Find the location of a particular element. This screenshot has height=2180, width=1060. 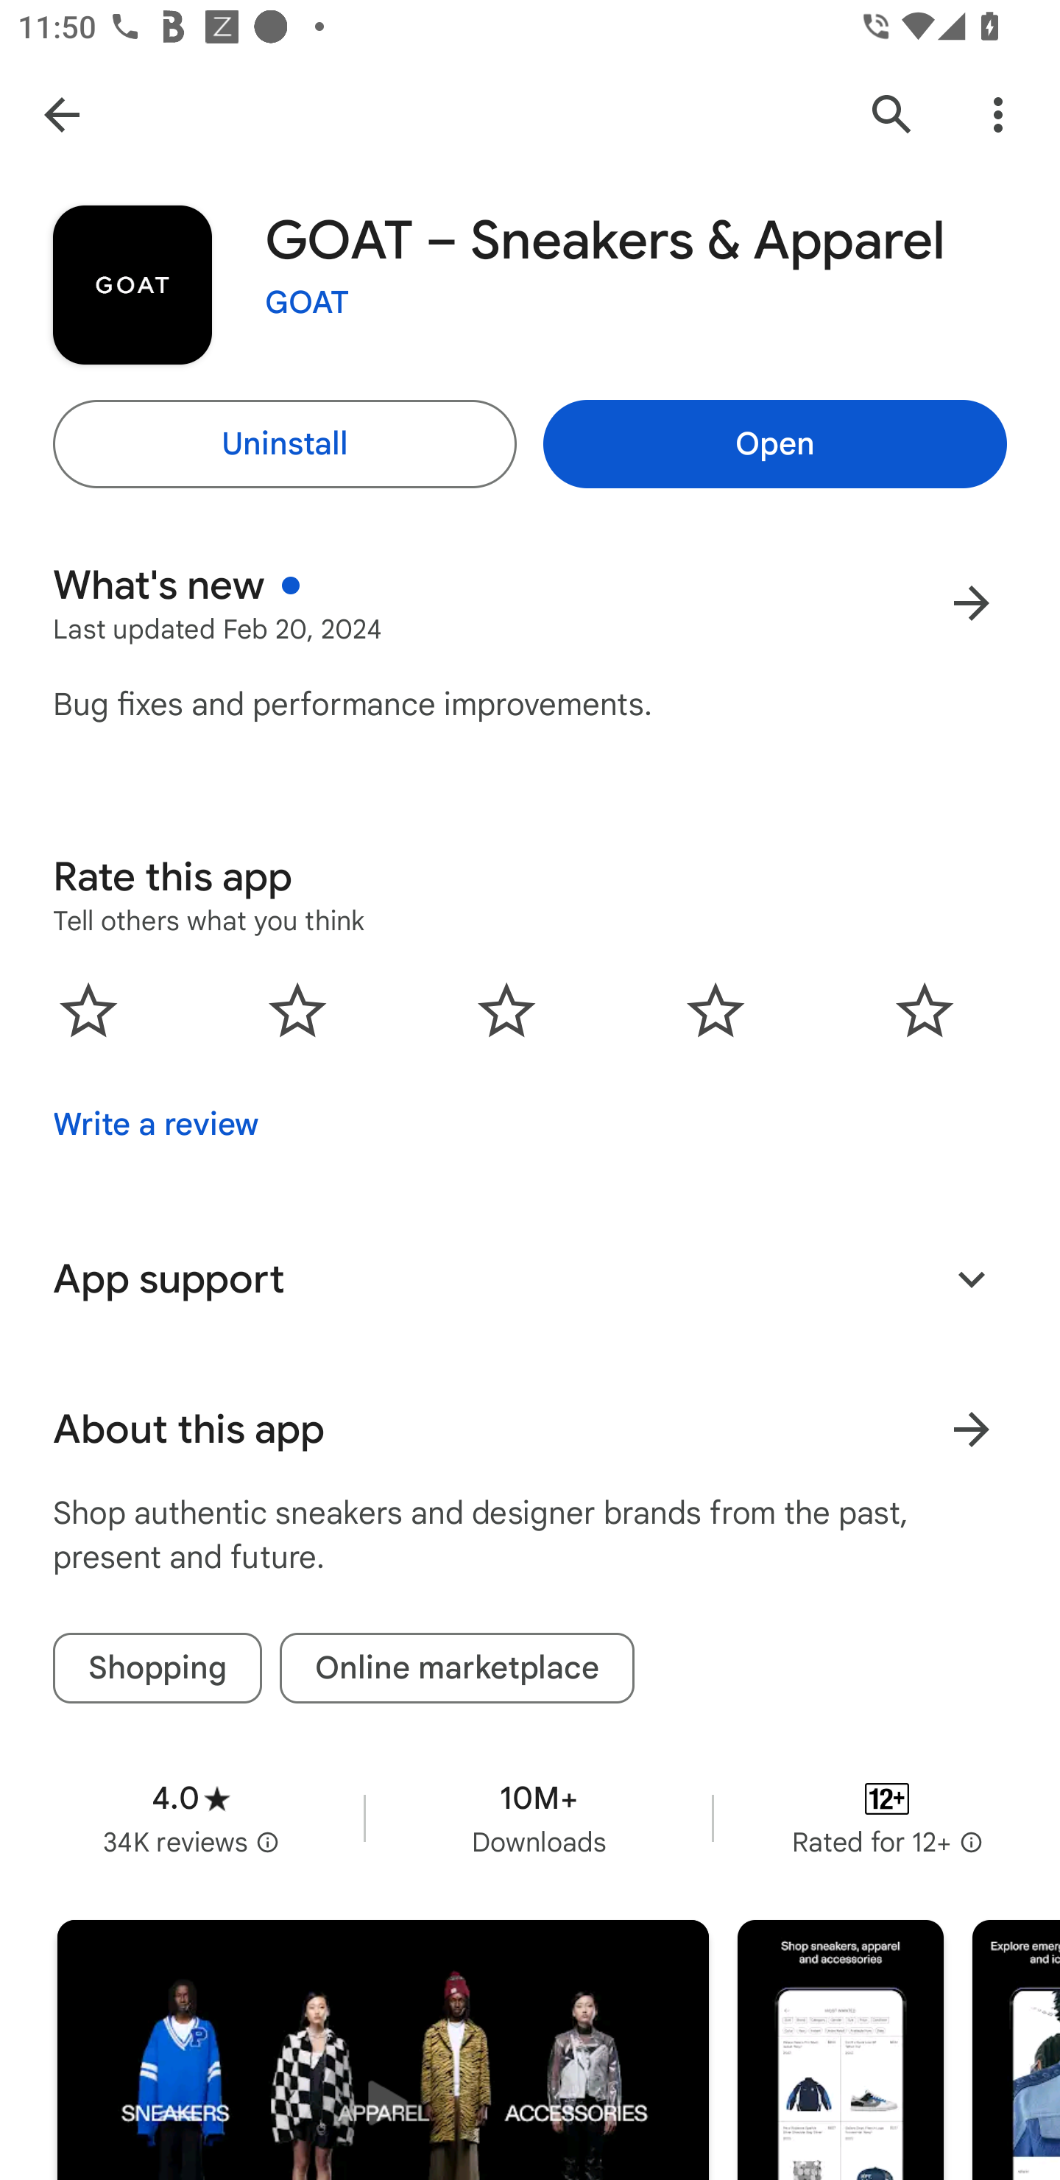

Play trailer for "GOAT – Sneakers & Apparel" is located at coordinates (383, 2050).